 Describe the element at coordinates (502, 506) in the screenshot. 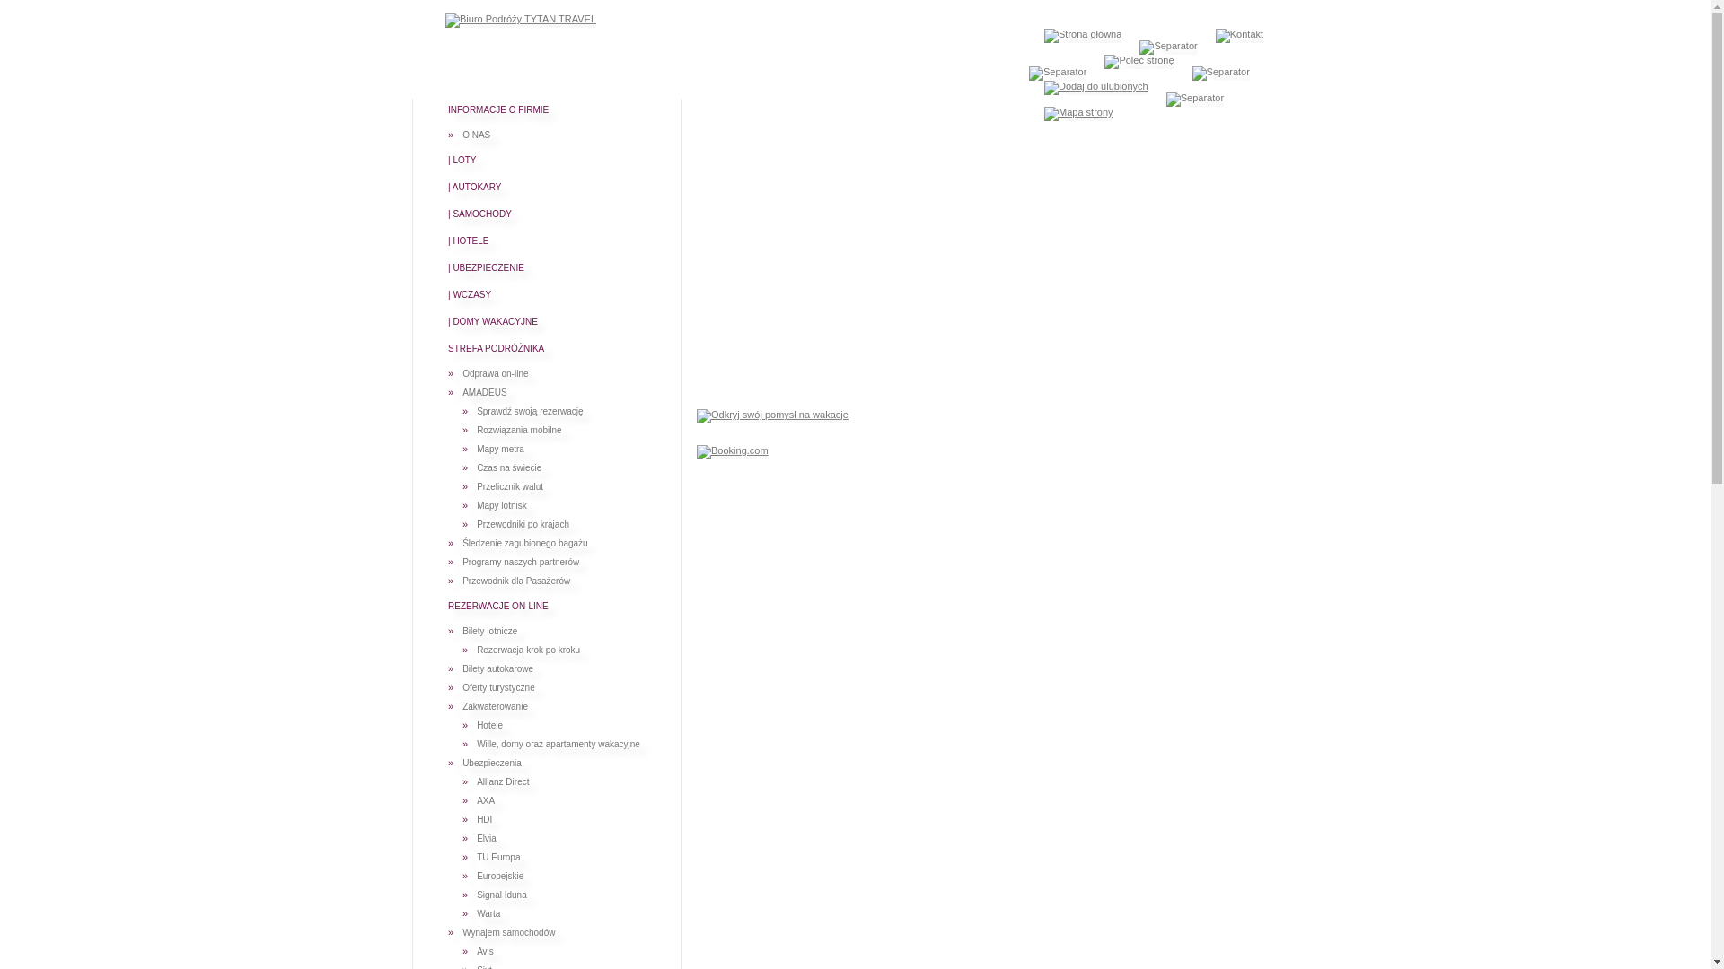

I see `Mapy lotnisk` at that location.